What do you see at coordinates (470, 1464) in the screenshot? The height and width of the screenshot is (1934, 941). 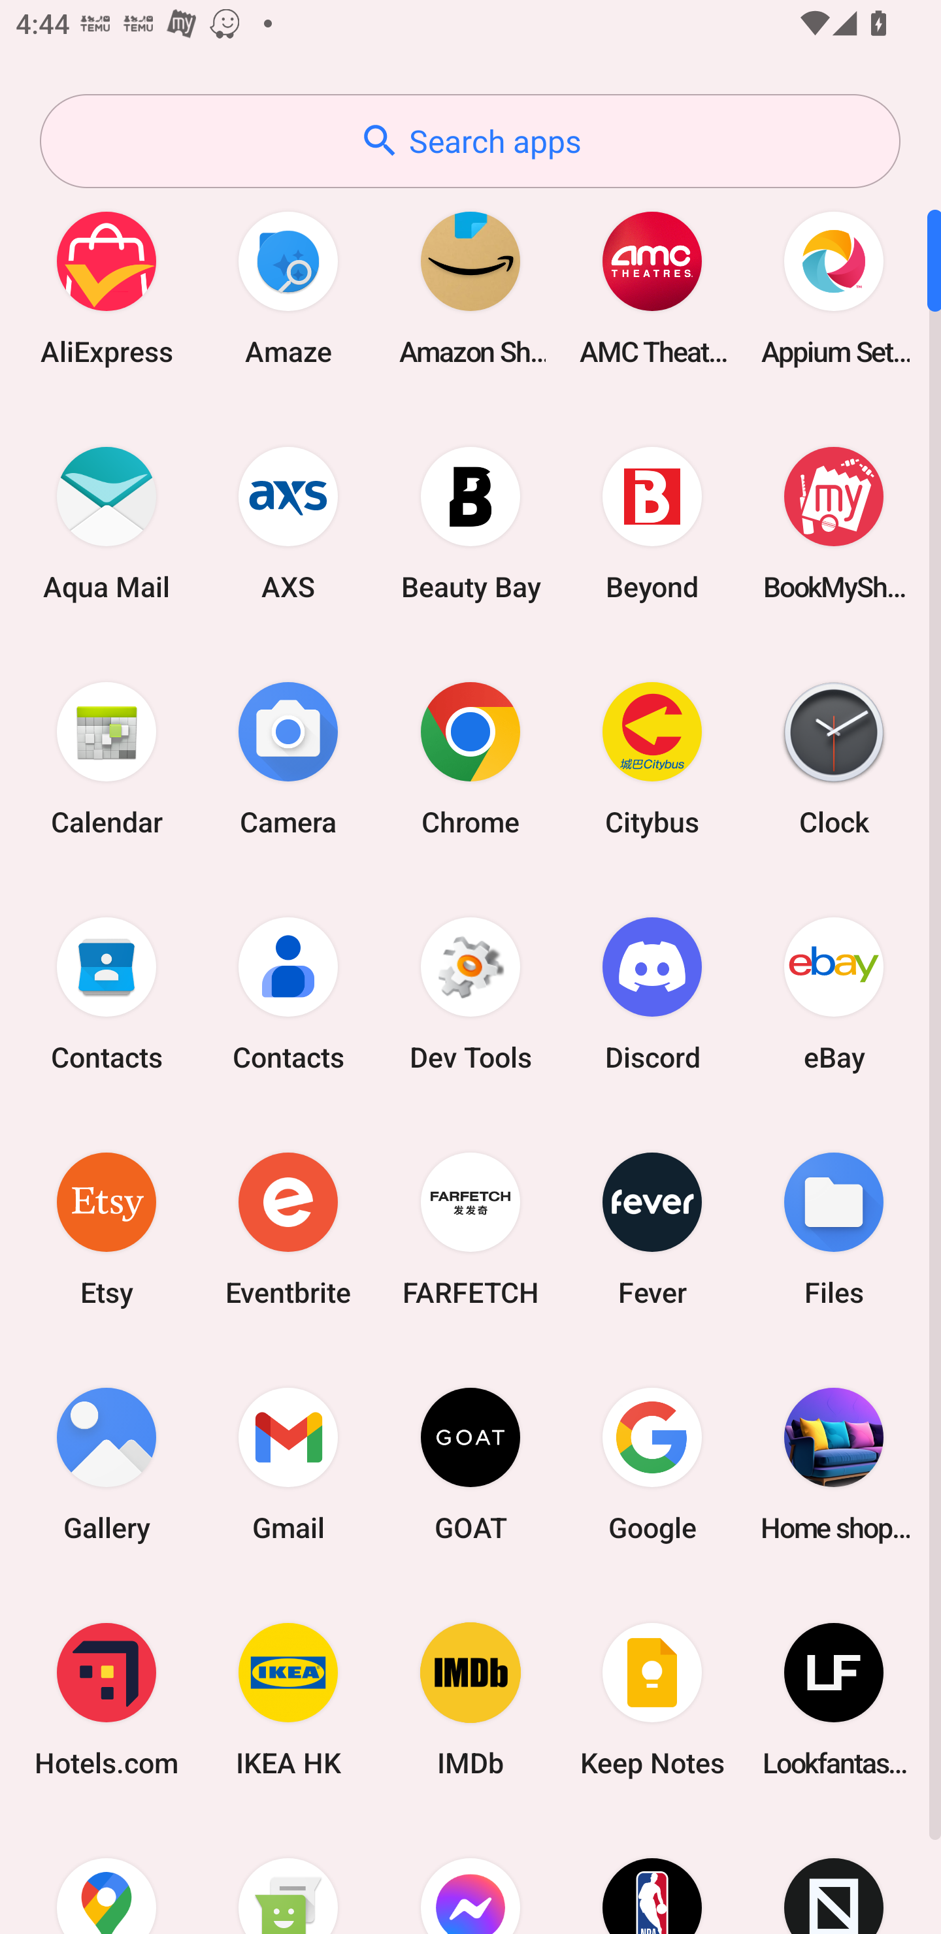 I see `GOAT` at bounding box center [470, 1464].